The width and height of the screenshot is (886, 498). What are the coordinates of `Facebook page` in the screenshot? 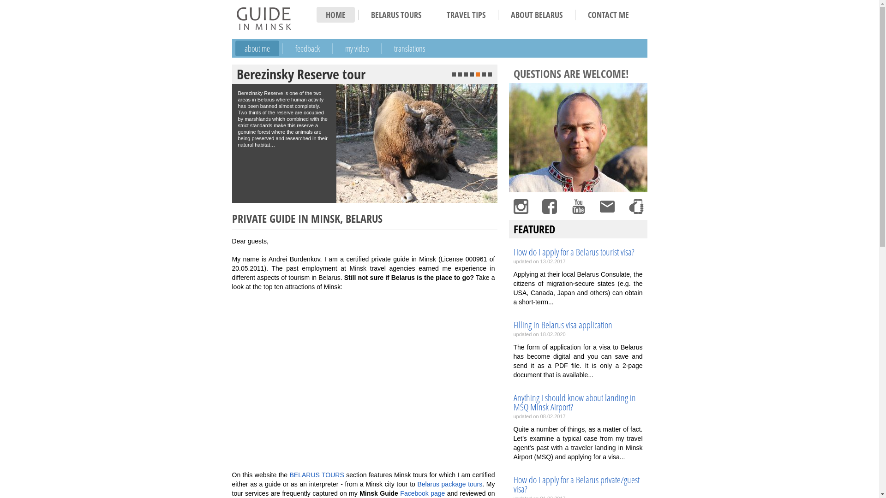 It's located at (423, 493).